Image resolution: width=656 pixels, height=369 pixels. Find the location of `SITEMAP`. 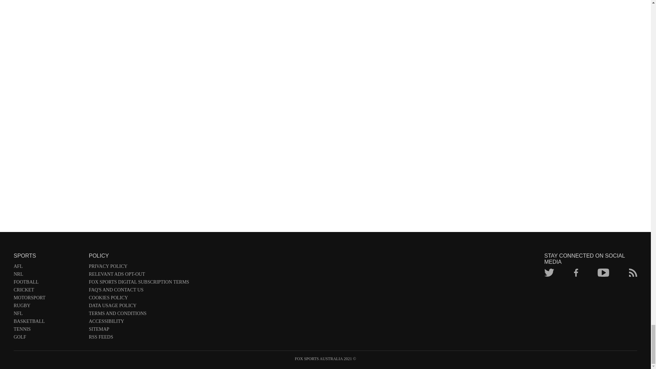

SITEMAP is located at coordinates (139, 330).